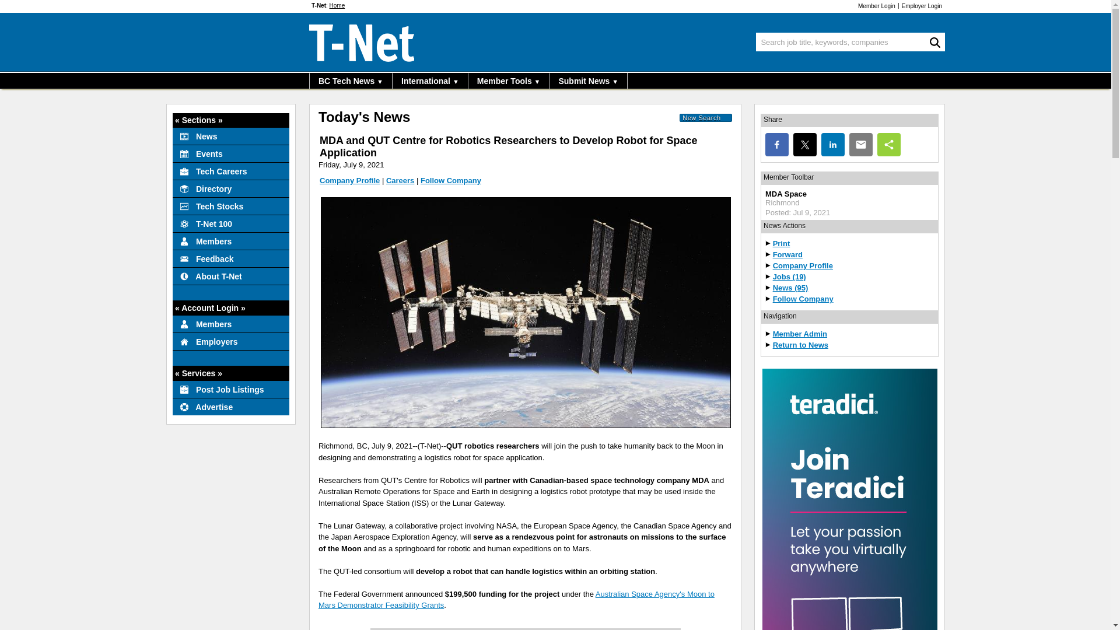 The height and width of the screenshot is (630, 1120). I want to click on Member Login, so click(873, 6).